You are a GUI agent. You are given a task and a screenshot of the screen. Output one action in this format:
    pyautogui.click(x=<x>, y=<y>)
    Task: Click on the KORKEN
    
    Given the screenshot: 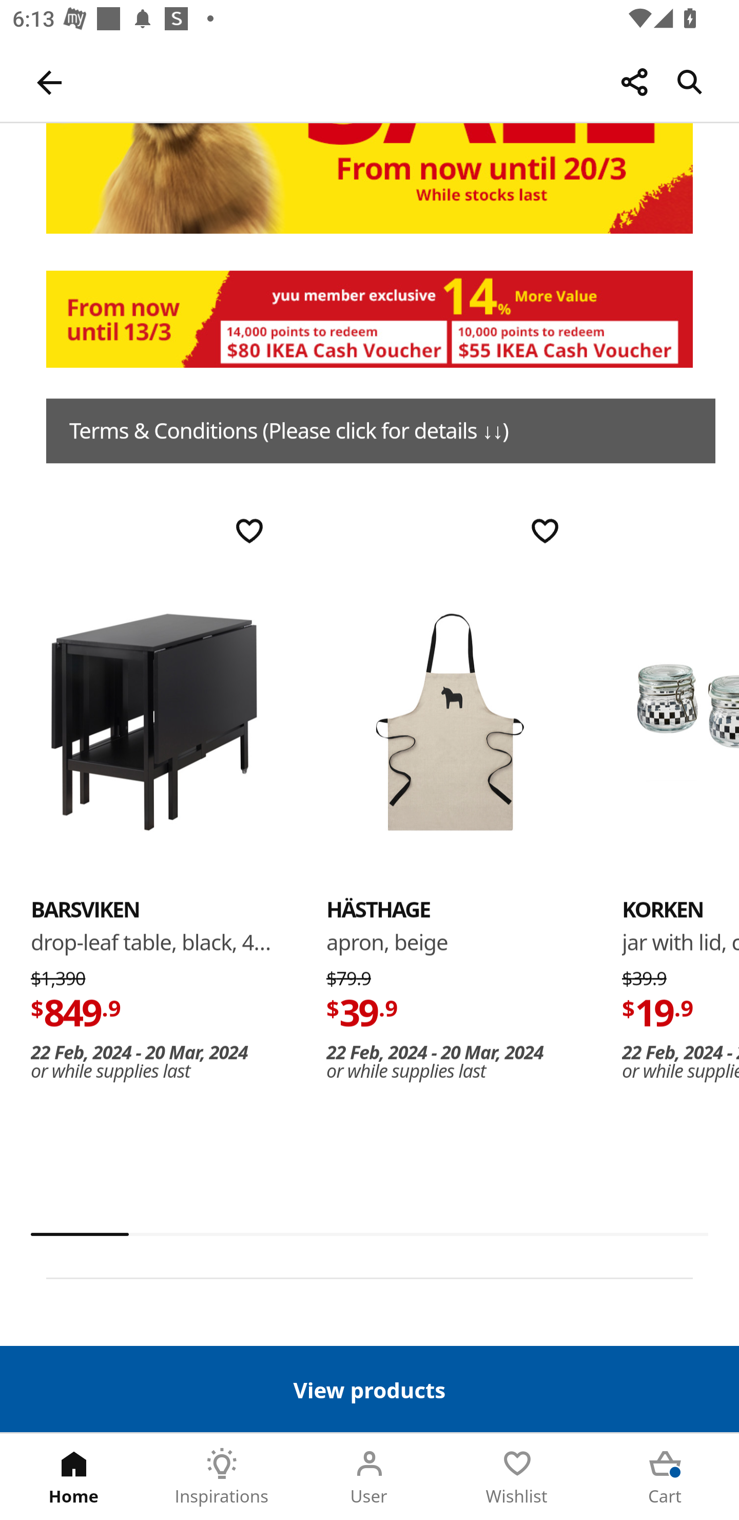 What is the action you would take?
    pyautogui.click(x=663, y=909)
    